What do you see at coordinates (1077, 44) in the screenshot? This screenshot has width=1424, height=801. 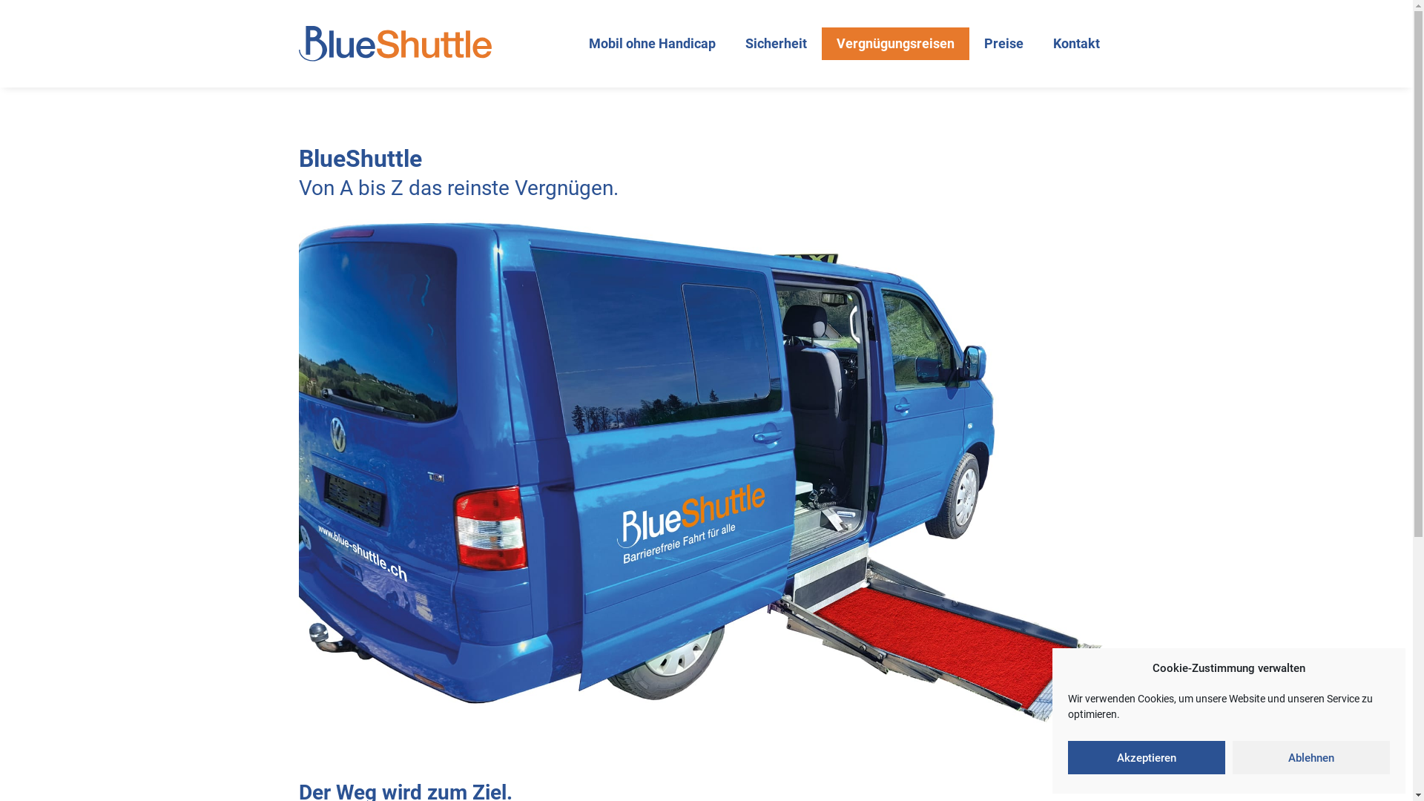 I see `Kontakt` at bounding box center [1077, 44].